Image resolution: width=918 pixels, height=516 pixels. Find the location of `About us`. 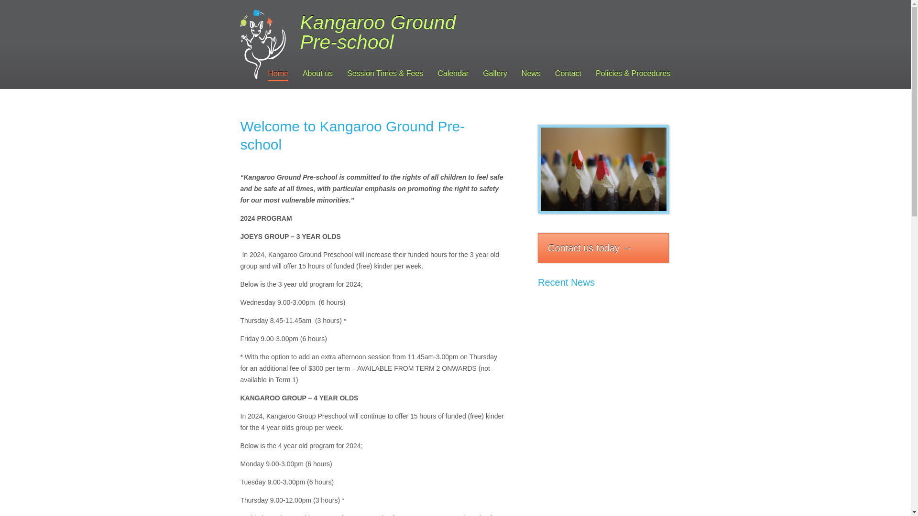

About us is located at coordinates (317, 75).